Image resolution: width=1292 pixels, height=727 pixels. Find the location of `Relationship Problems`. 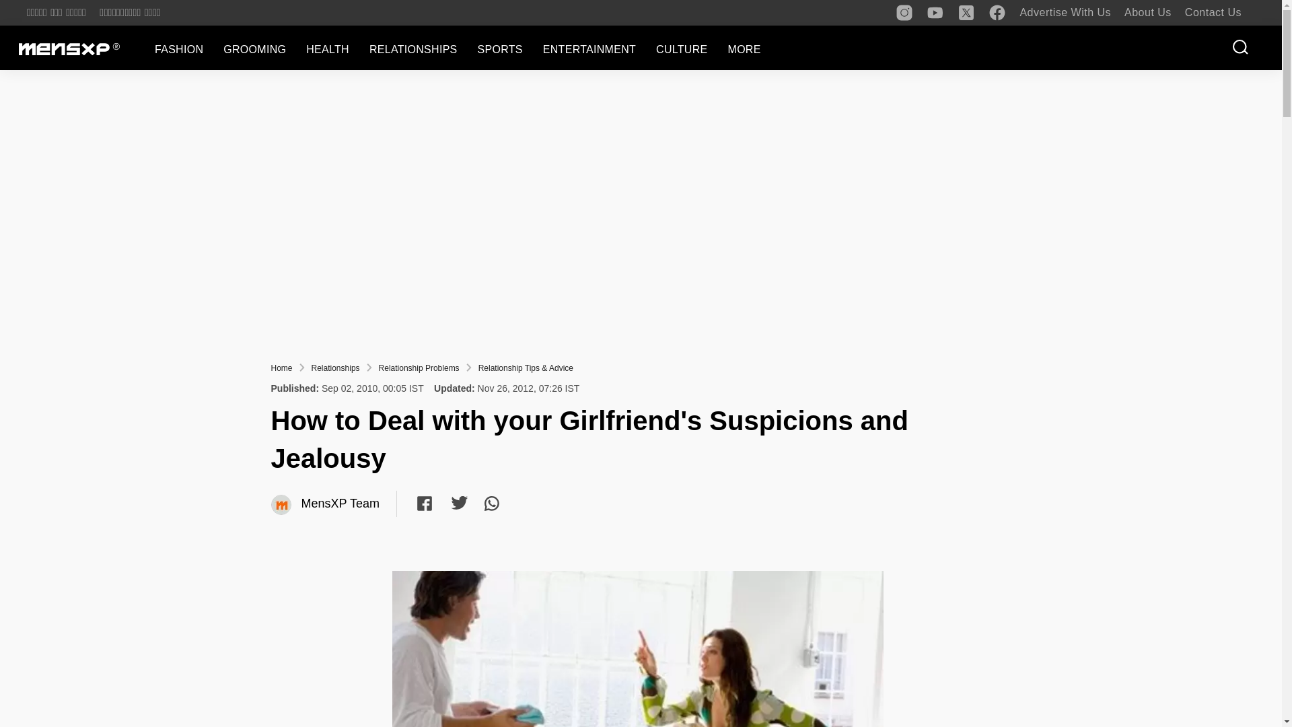

Relationship Problems is located at coordinates (419, 368).